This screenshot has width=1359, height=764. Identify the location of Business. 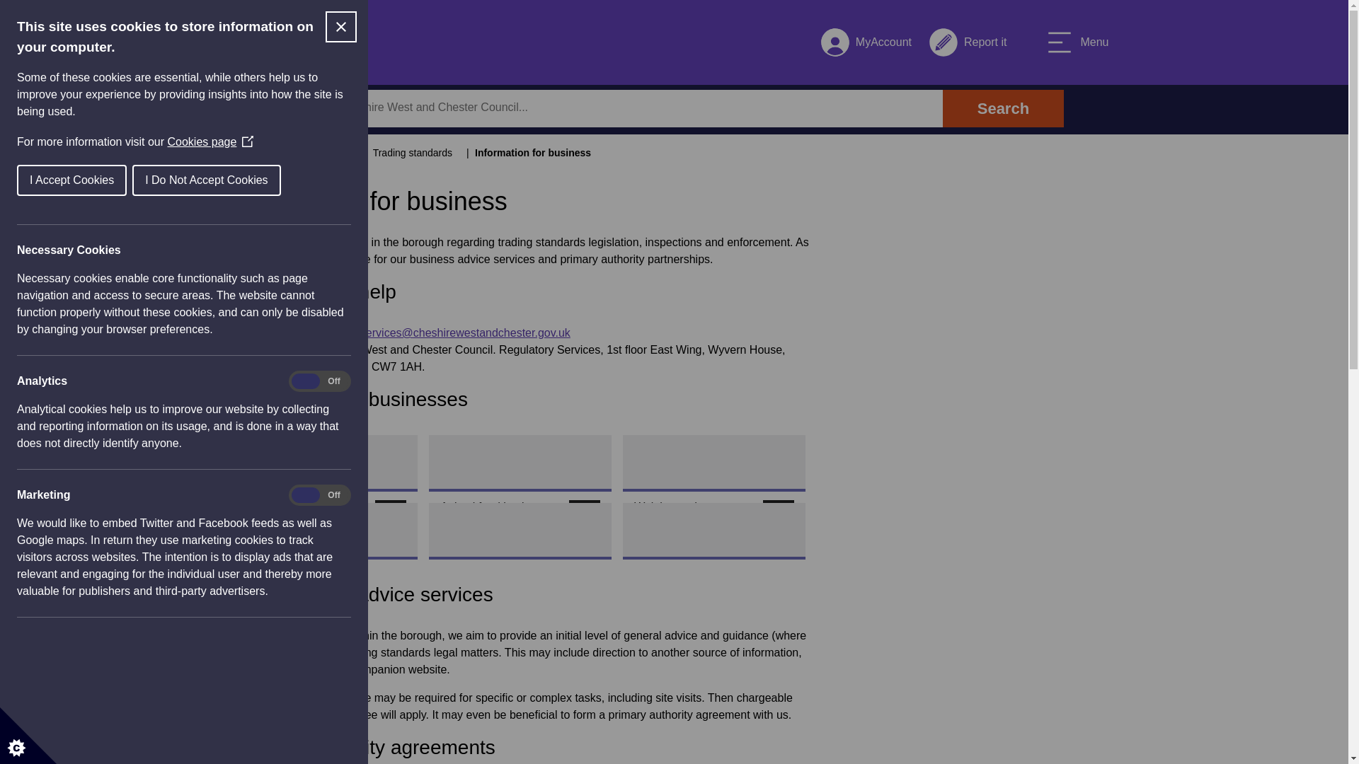
(321, 153).